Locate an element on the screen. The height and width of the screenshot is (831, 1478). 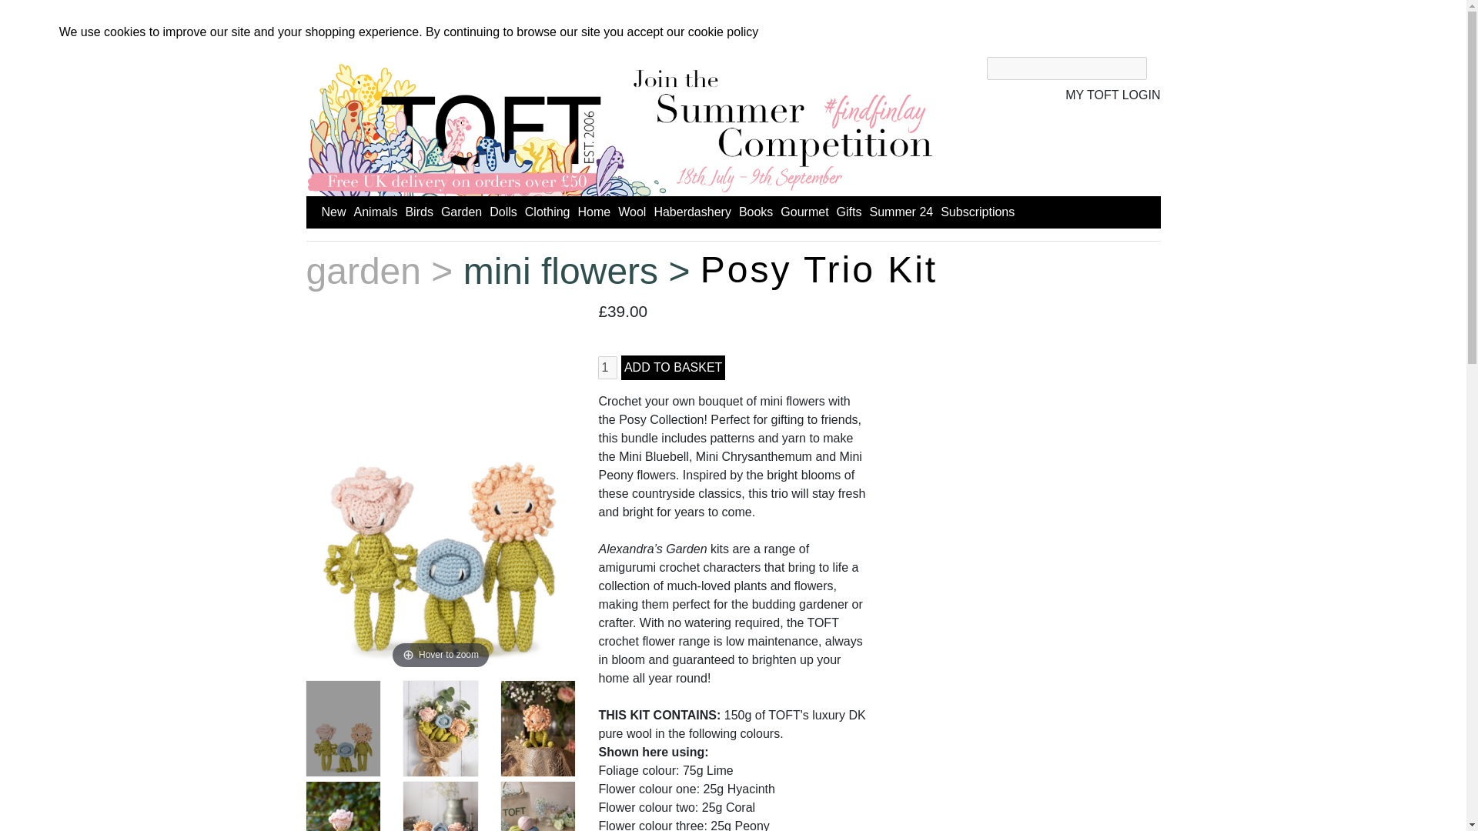
birds is located at coordinates (419, 212).